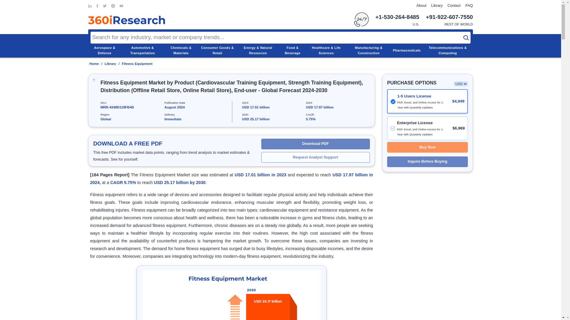 The width and height of the screenshot is (570, 320). What do you see at coordinates (113, 6) in the screenshot?
I see `360iResearch Instagram` at bounding box center [113, 6].